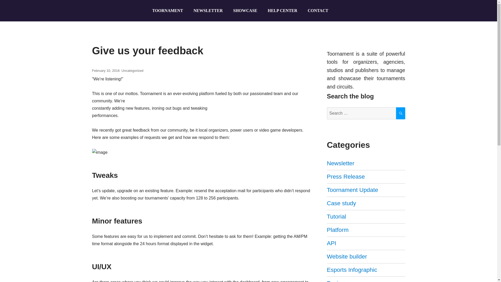  I want to click on API, so click(331, 243).